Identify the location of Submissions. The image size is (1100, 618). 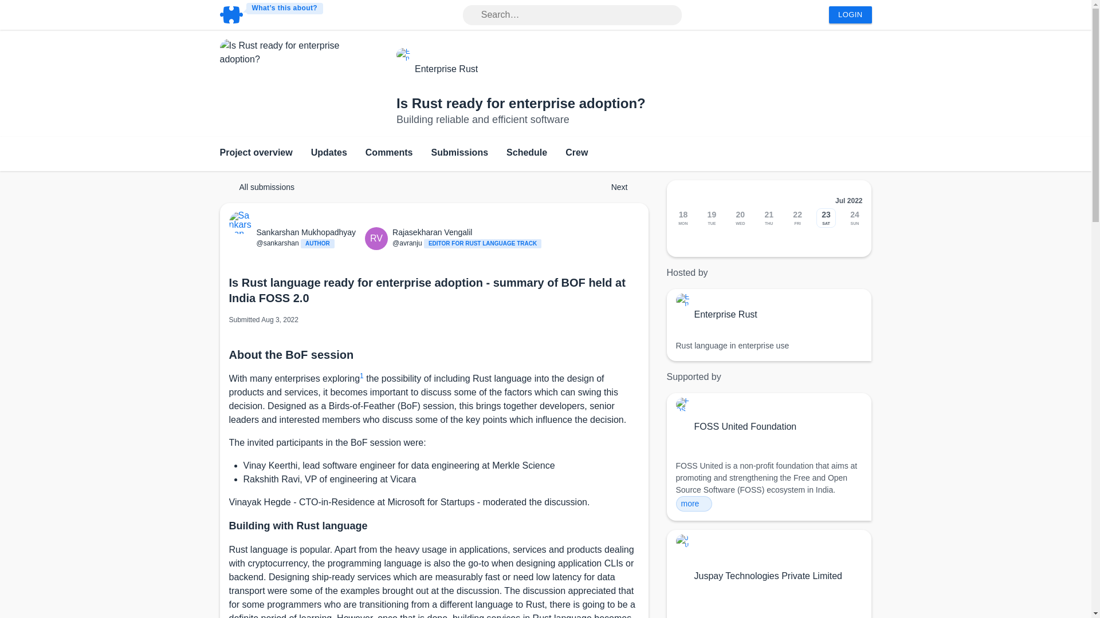
(459, 153).